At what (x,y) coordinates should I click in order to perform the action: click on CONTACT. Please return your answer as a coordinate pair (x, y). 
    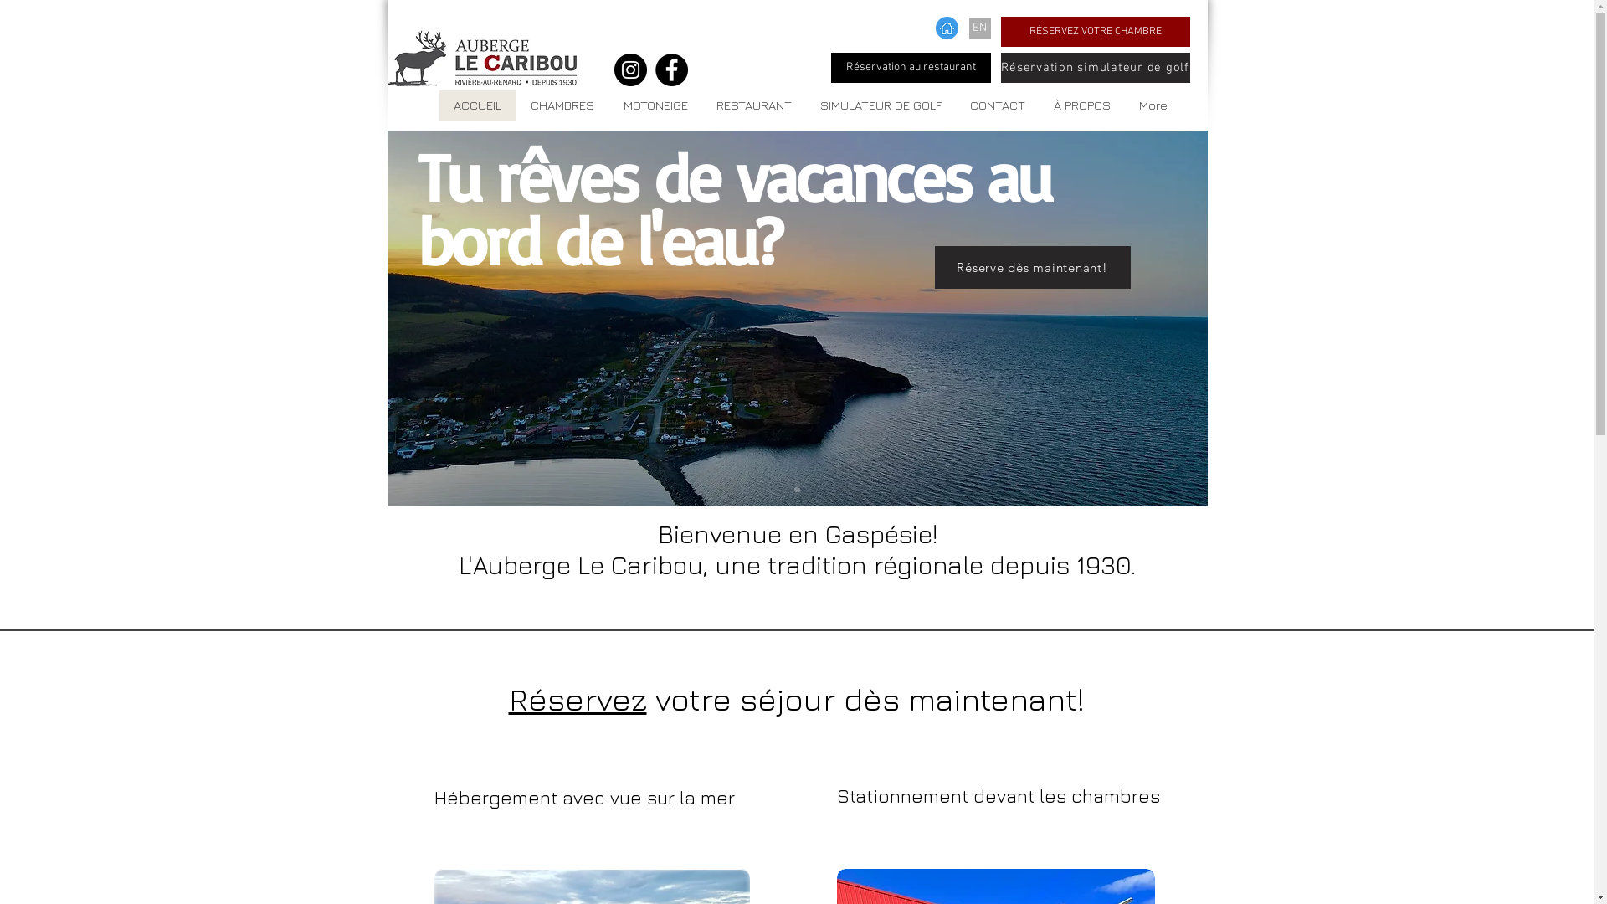
    Looking at the image, I should click on (998, 105).